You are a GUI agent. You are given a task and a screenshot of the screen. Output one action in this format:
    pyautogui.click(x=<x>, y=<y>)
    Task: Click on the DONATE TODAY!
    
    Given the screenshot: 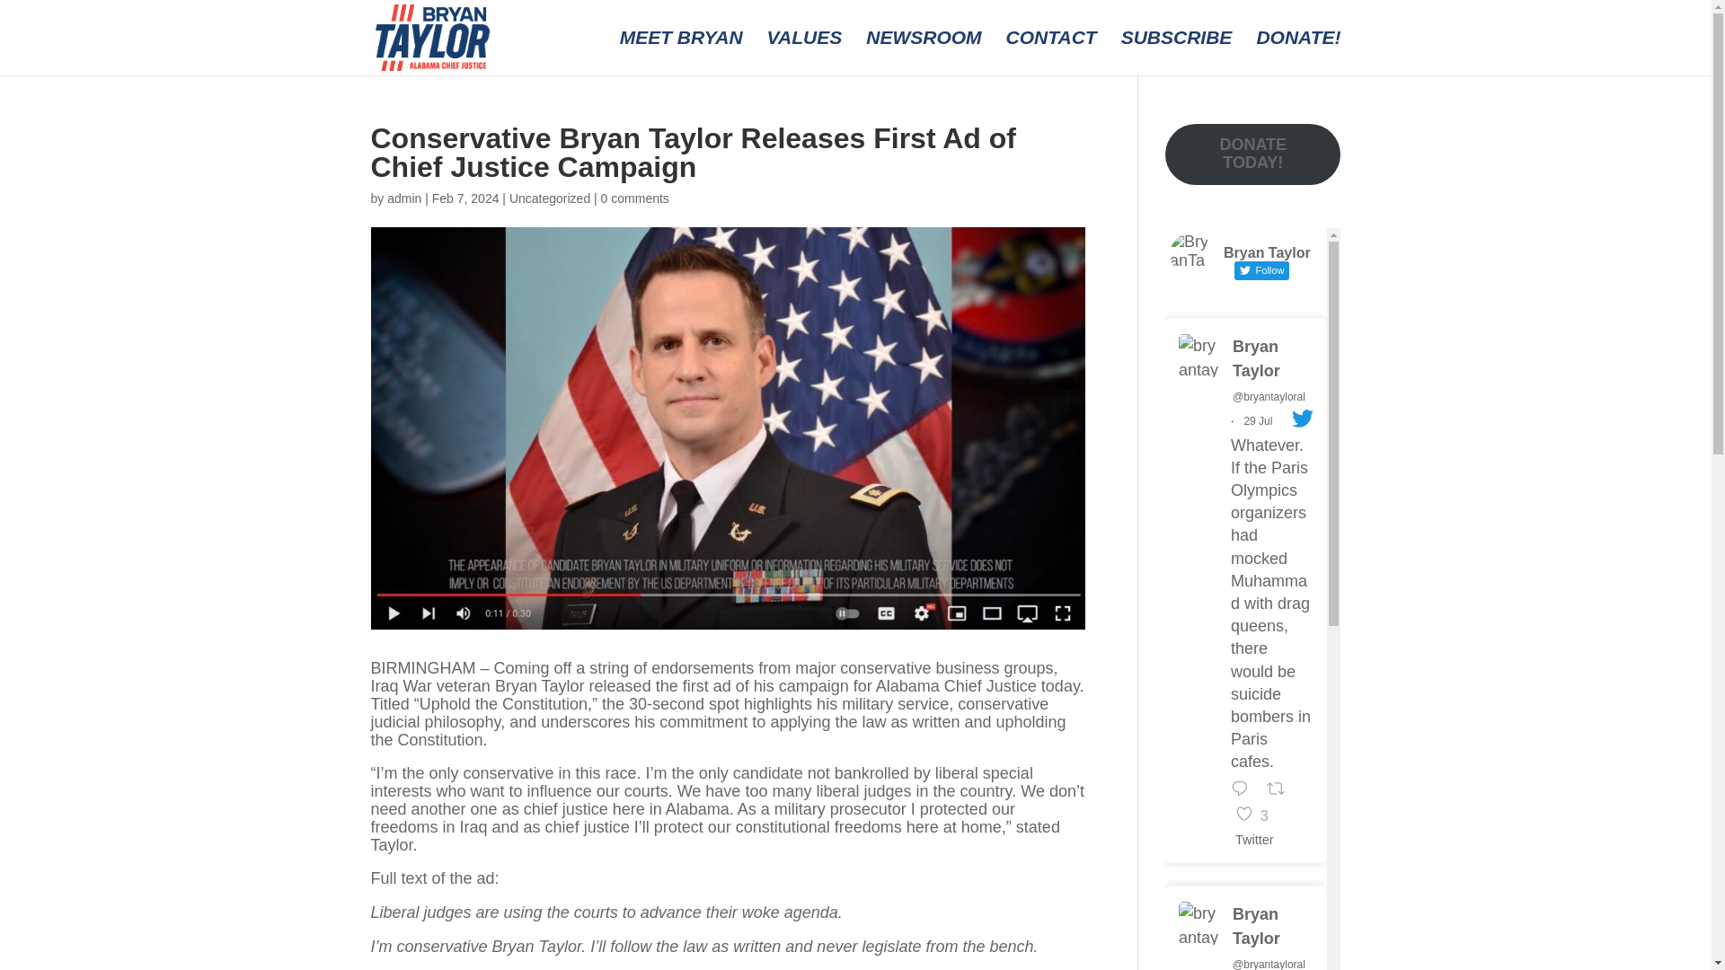 What is the action you would take?
    pyautogui.click(x=1252, y=154)
    